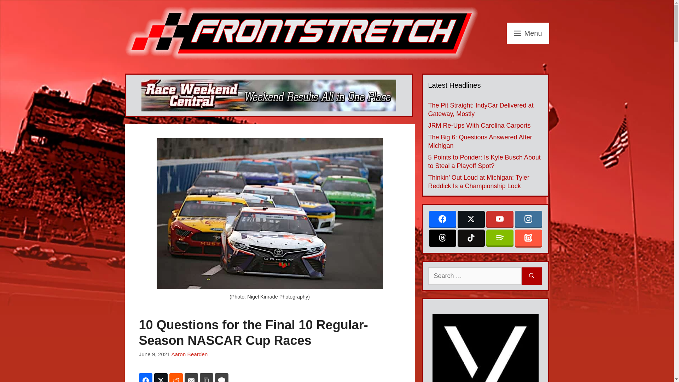 The height and width of the screenshot is (382, 679). I want to click on Share on Facebook, so click(145, 378).